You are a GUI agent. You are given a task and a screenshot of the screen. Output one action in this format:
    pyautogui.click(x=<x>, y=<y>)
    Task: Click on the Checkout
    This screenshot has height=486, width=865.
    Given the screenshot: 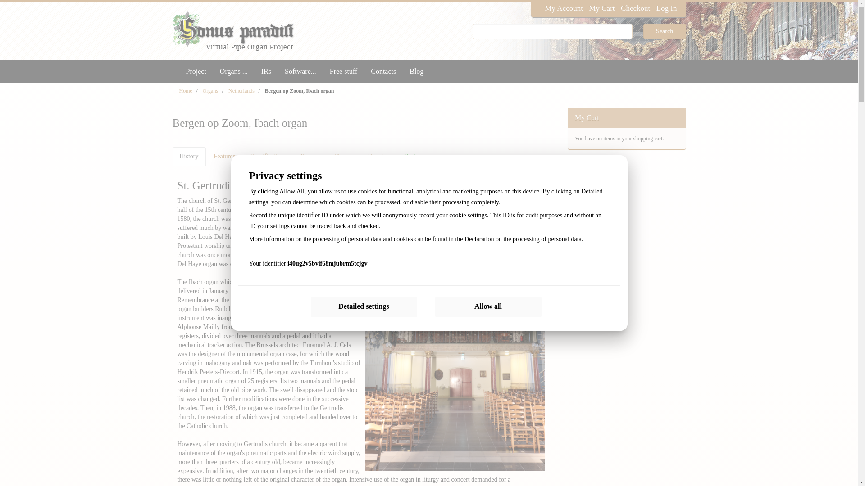 What is the action you would take?
    pyautogui.click(x=635, y=8)
    